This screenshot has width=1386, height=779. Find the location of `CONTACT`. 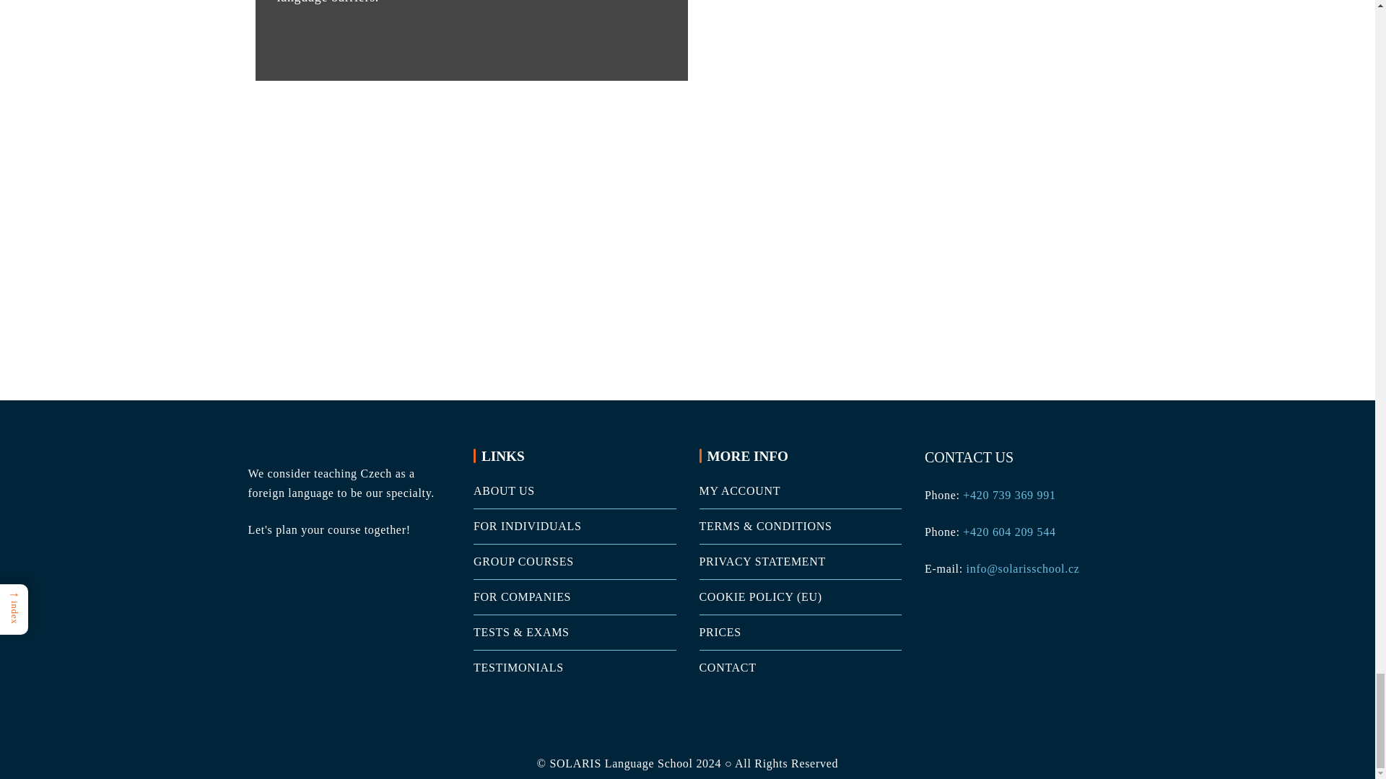

CONTACT is located at coordinates (726, 667).